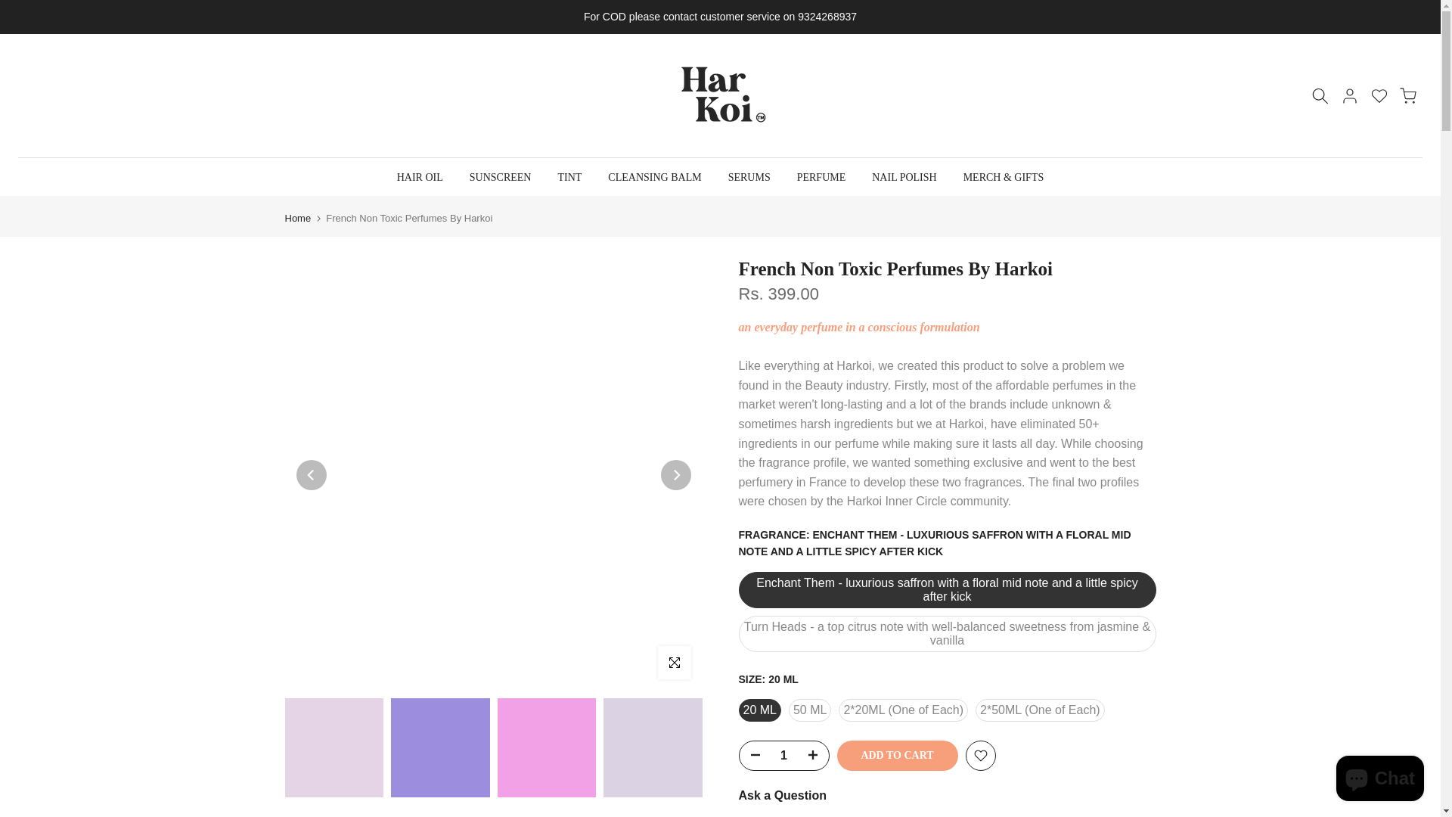  What do you see at coordinates (500, 177) in the screenshot?
I see `SUNSCREEN` at bounding box center [500, 177].